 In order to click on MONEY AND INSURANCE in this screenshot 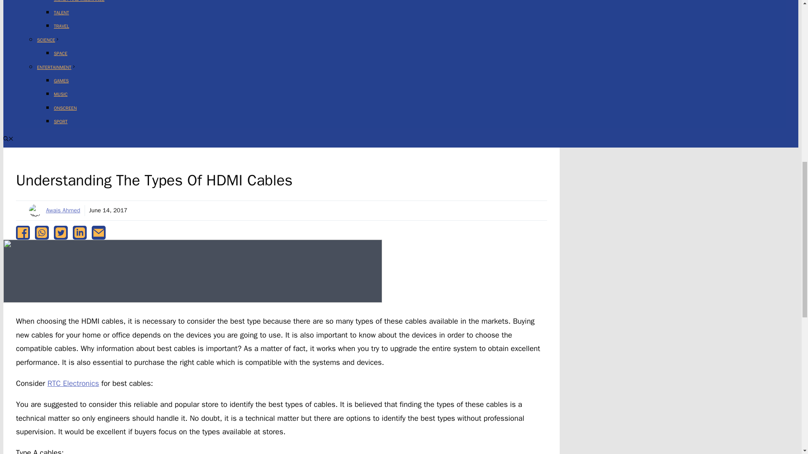, I will do `click(79, 1)`.